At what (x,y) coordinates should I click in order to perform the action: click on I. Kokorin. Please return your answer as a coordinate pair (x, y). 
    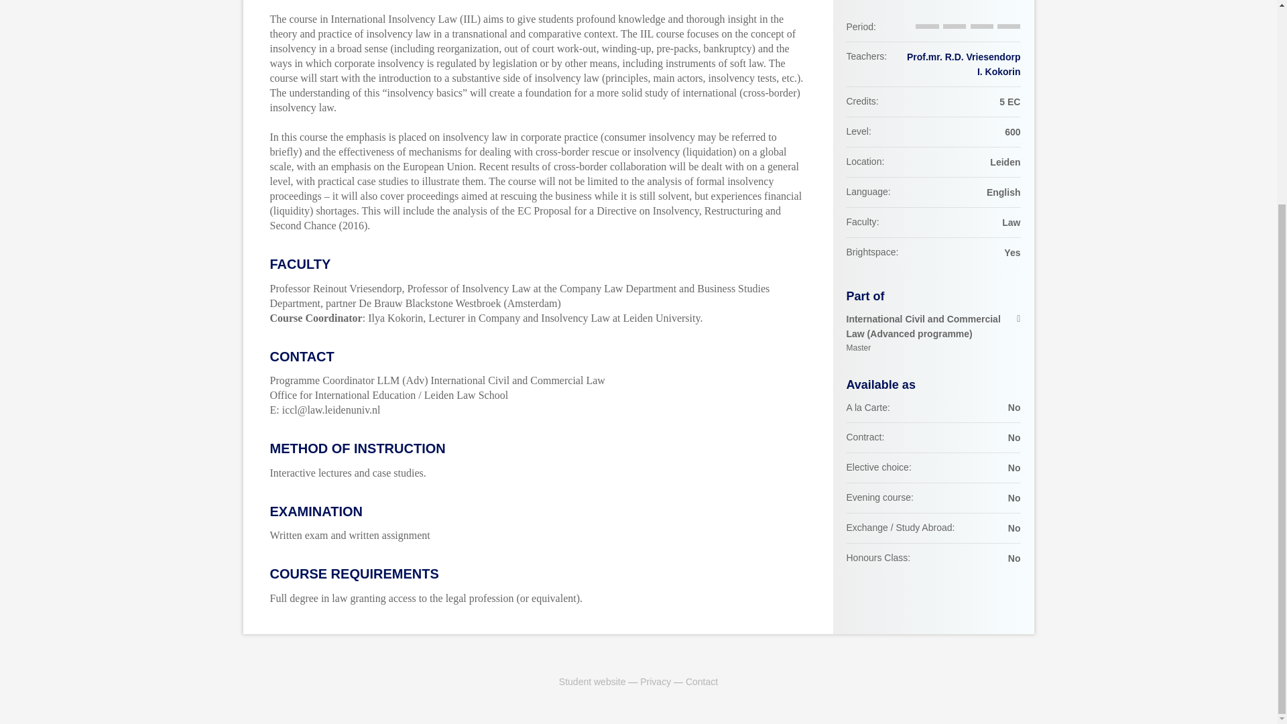
    Looking at the image, I should click on (999, 71).